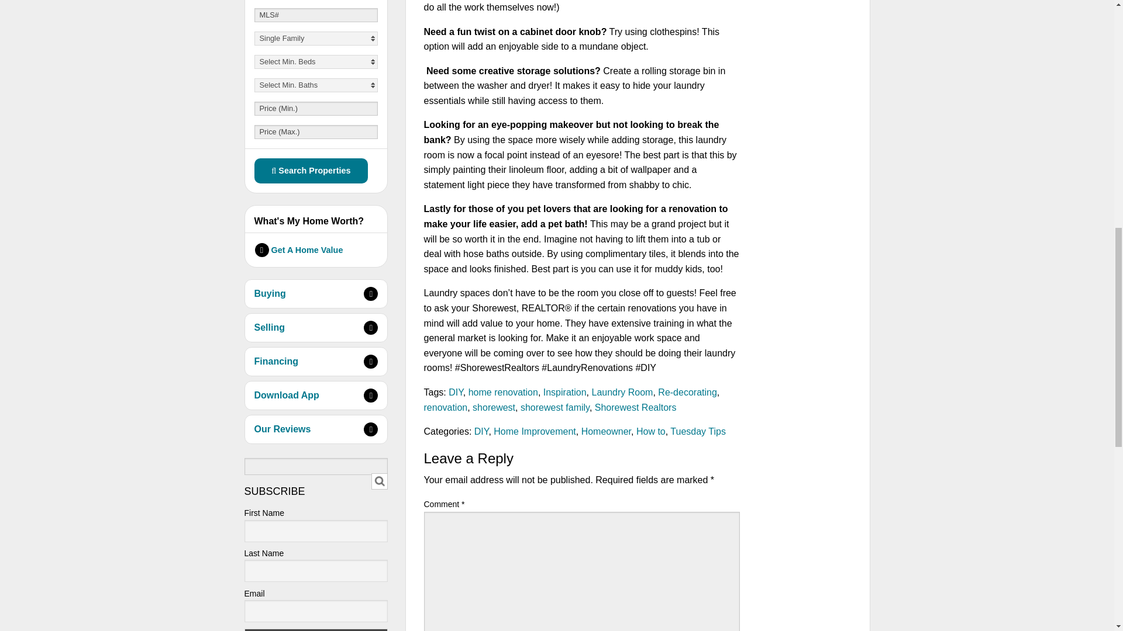 This screenshot has height=631, width=1123. I want to click on DIY, so click(481, 431).